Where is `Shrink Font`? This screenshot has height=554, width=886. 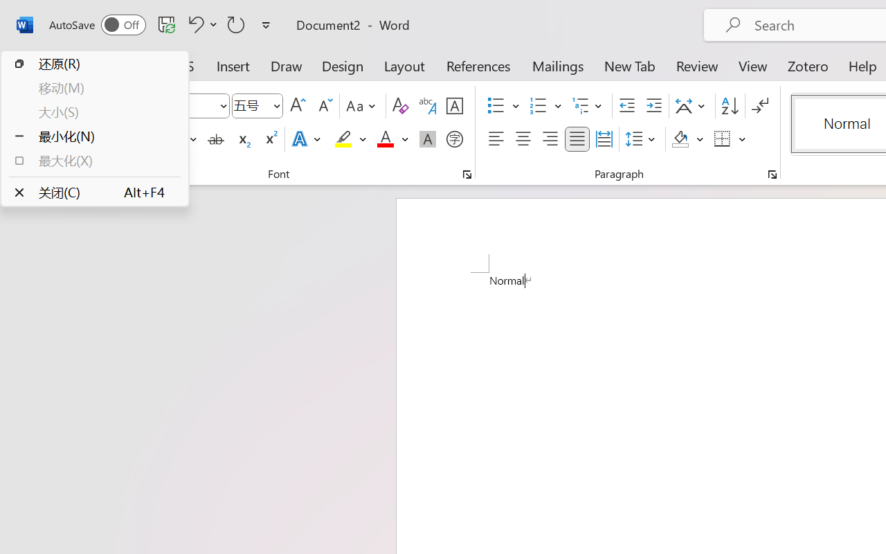 Shrink Font is located at coordinates (324, 106).